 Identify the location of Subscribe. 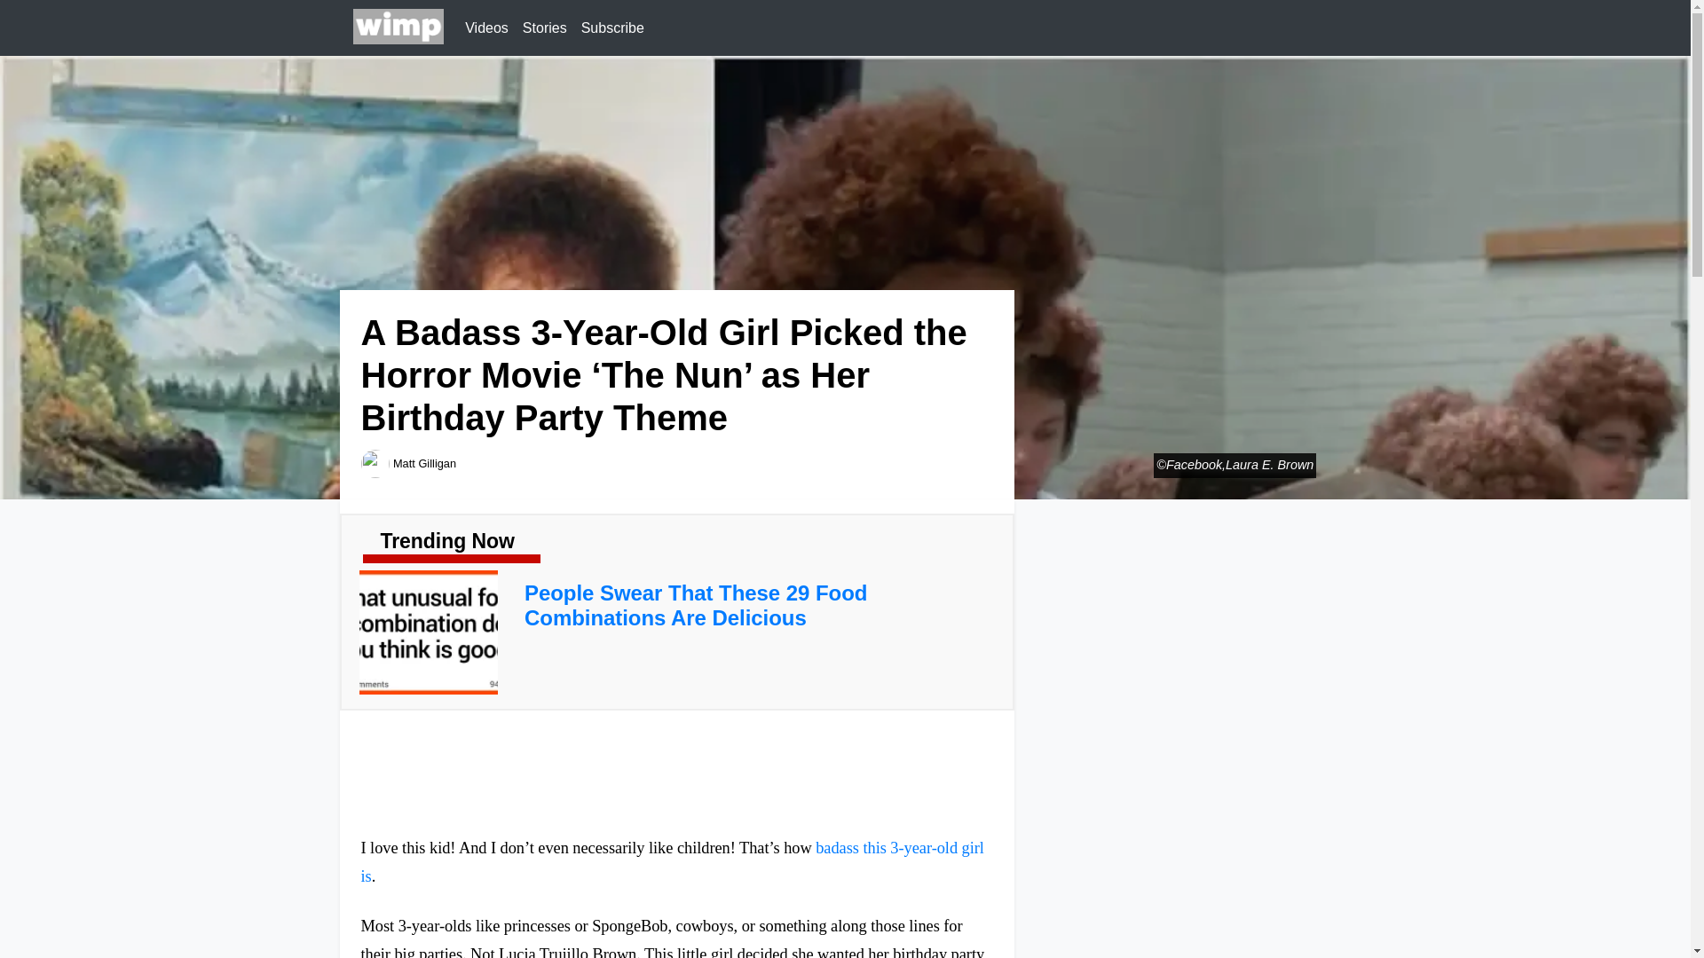
(612, 27).